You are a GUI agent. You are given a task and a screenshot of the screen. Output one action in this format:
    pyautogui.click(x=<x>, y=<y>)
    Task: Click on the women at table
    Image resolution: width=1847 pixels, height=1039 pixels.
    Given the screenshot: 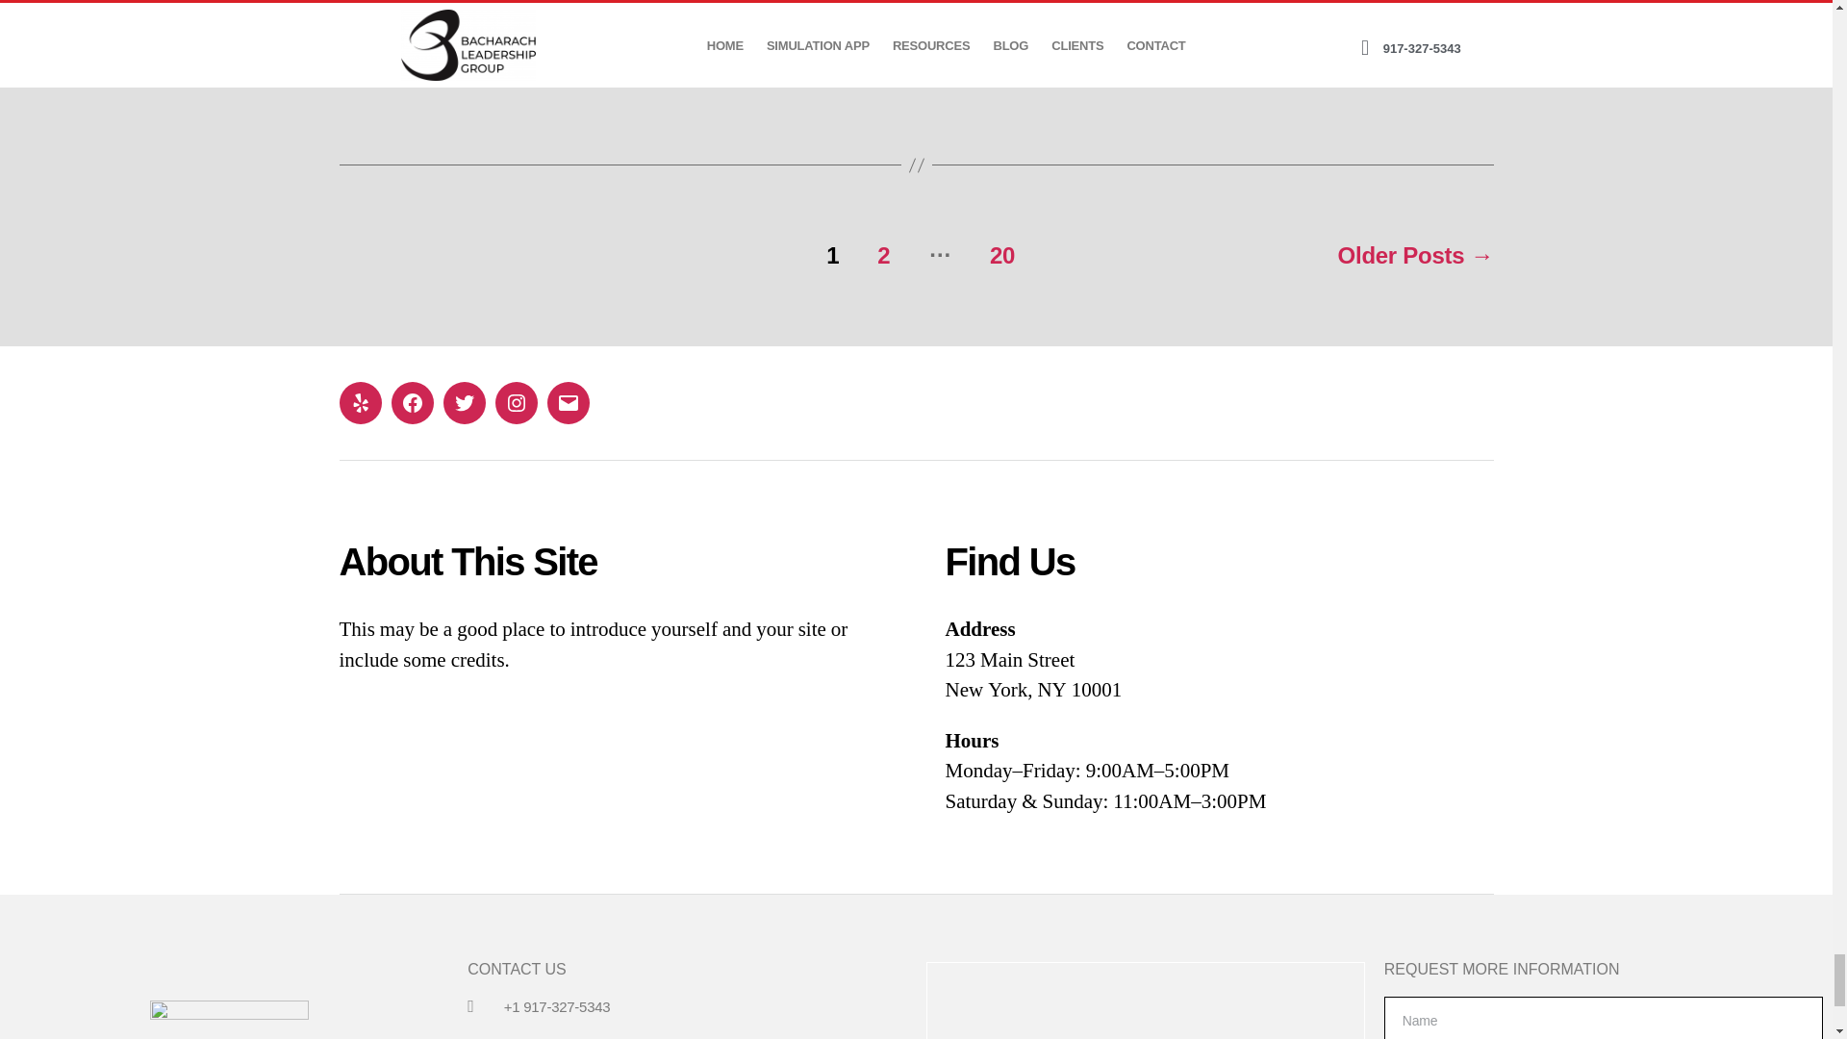 What is the action you would take?
    pyautogui.click(x=916, y=13)
    